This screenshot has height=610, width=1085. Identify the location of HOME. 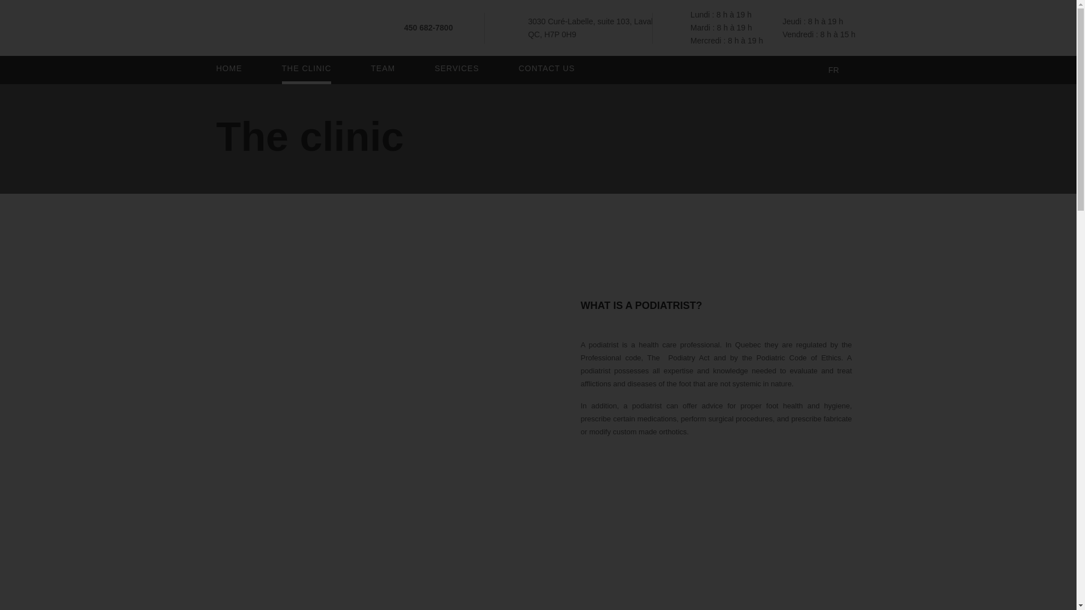
(229, 68).